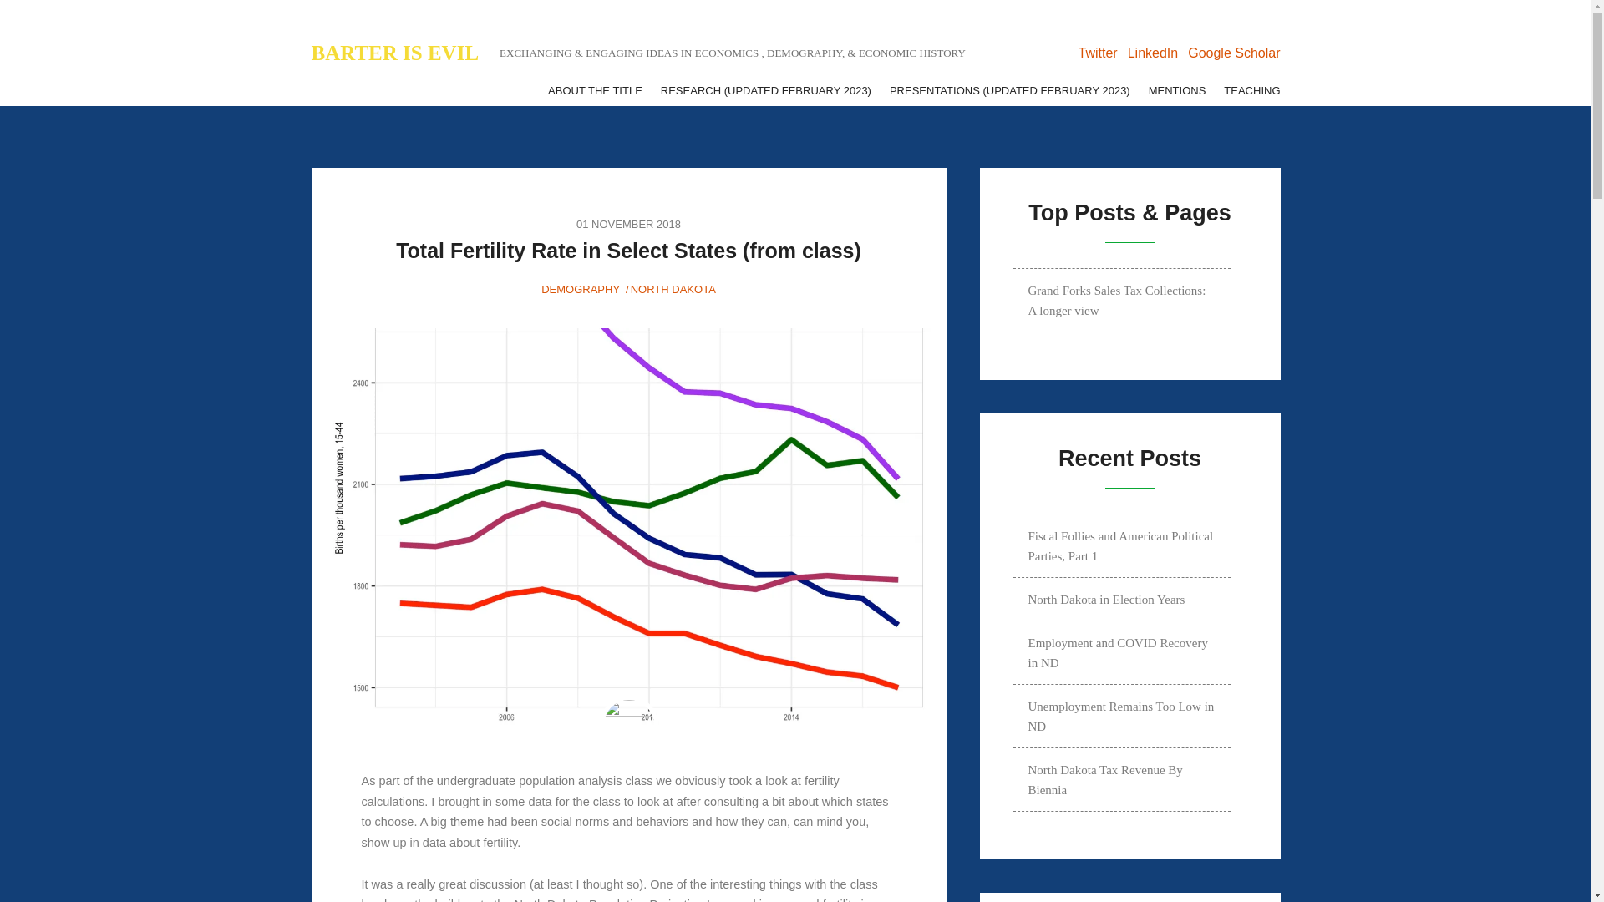 This screenshot has height=902, width=1604. What do you see at coordinates (595, 89) in the screenshot?
I see `ABOUT THE TITLE` at bounding box center [595, 89].